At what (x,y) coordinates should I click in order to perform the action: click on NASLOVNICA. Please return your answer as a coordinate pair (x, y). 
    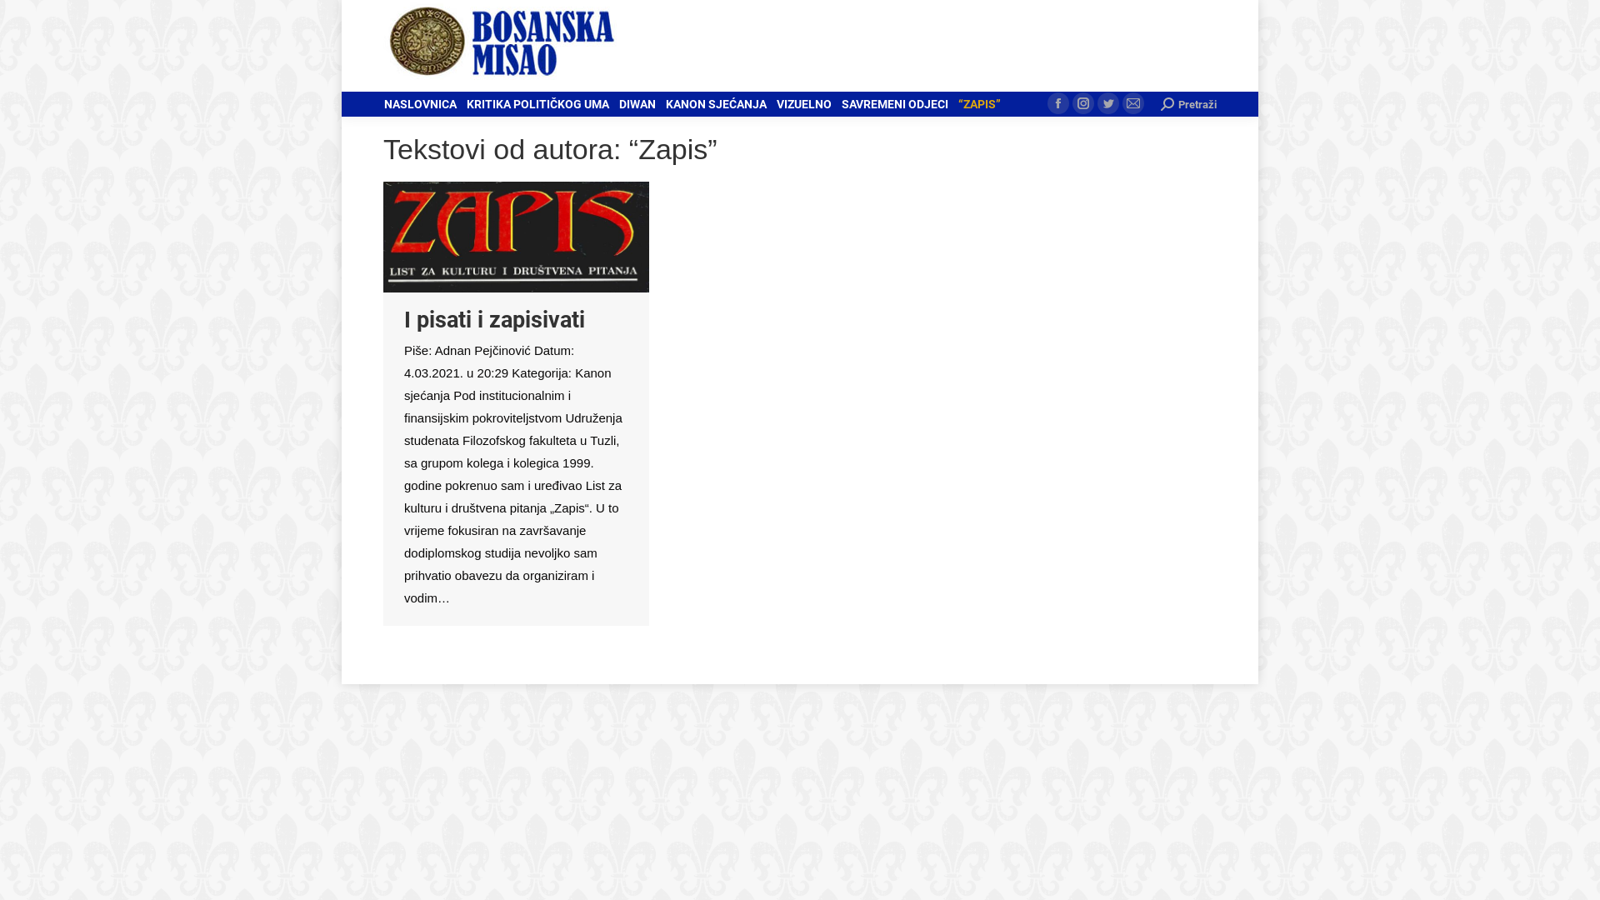
    Looking at the image, I should click on (420, 104).